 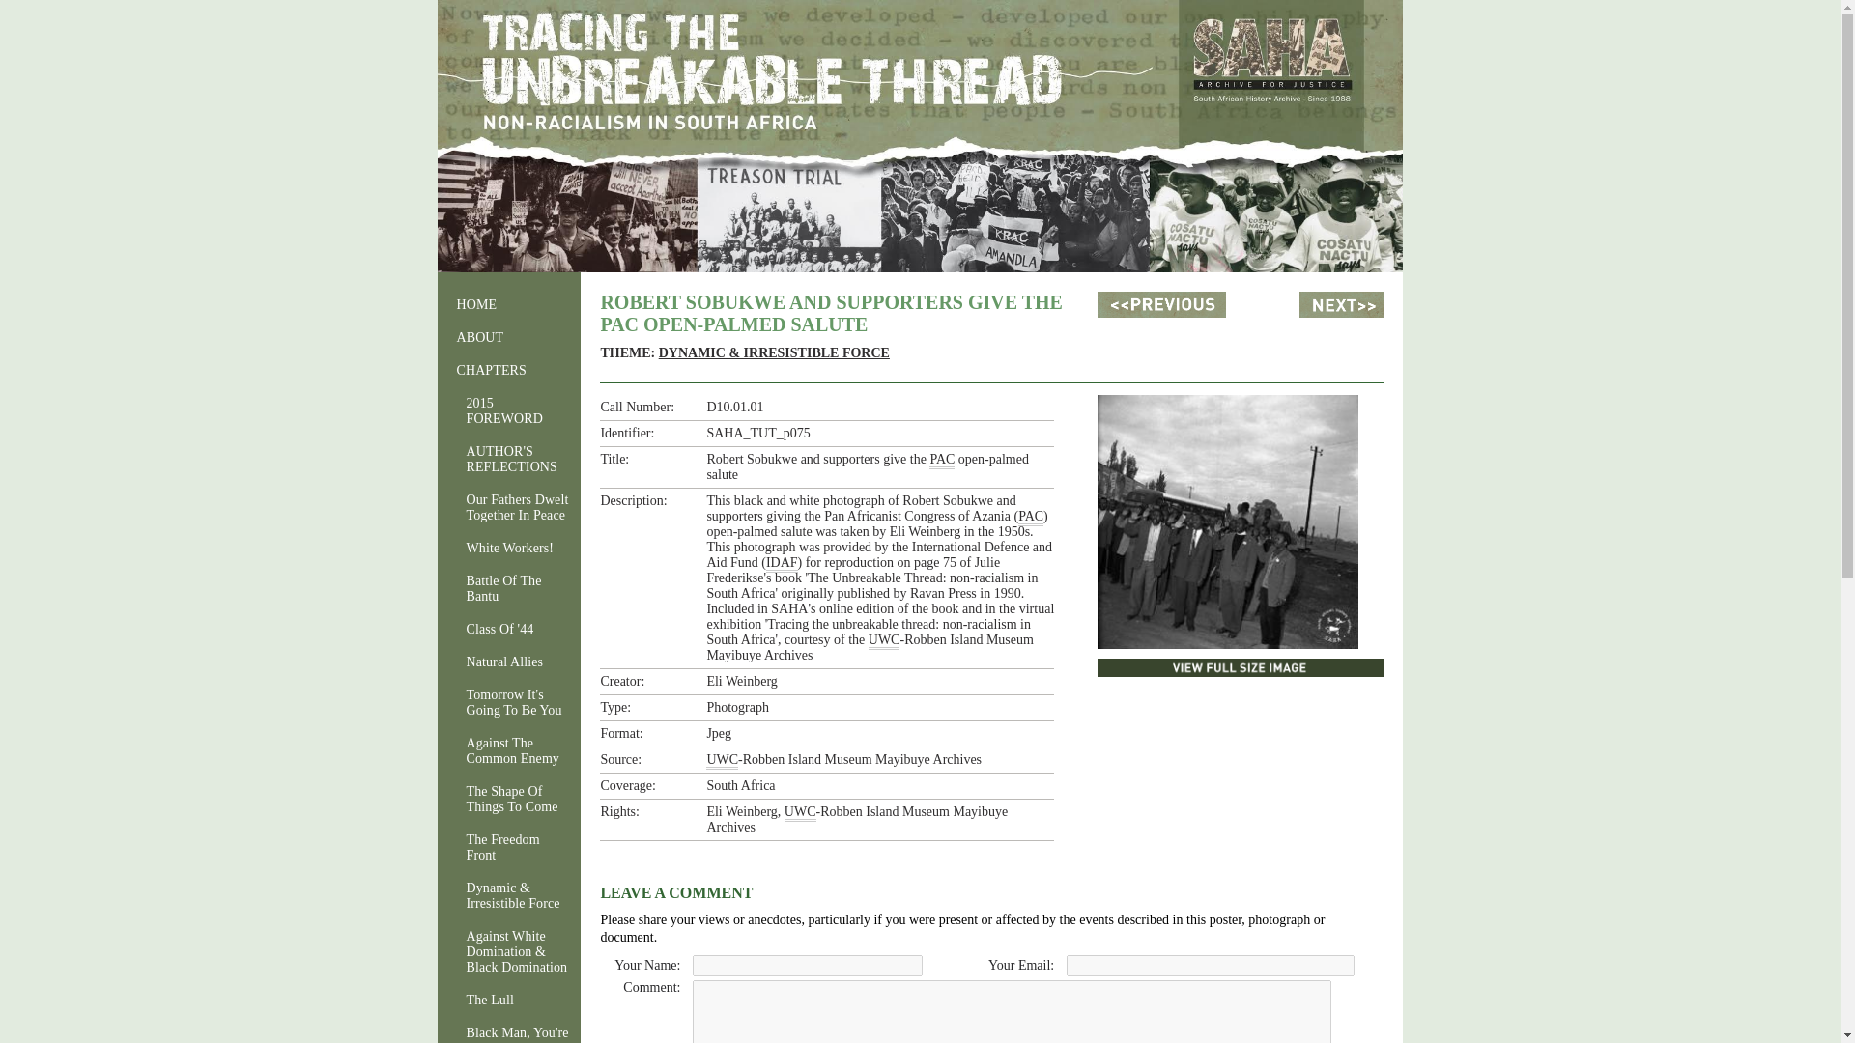 I want to click on White Workers!, so click(x=503, y=549).